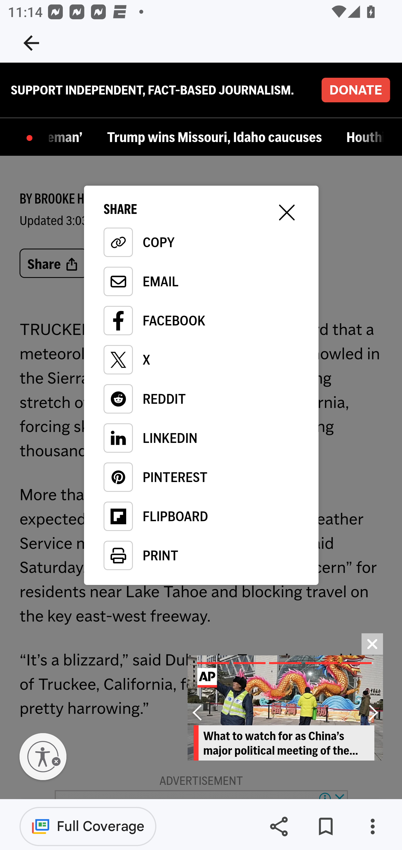 The image size is (402, 850). What do you see at coordinates (201, 517) in the screenshot?
I see `FLIPBOARD` at bounding box center [201, 517].